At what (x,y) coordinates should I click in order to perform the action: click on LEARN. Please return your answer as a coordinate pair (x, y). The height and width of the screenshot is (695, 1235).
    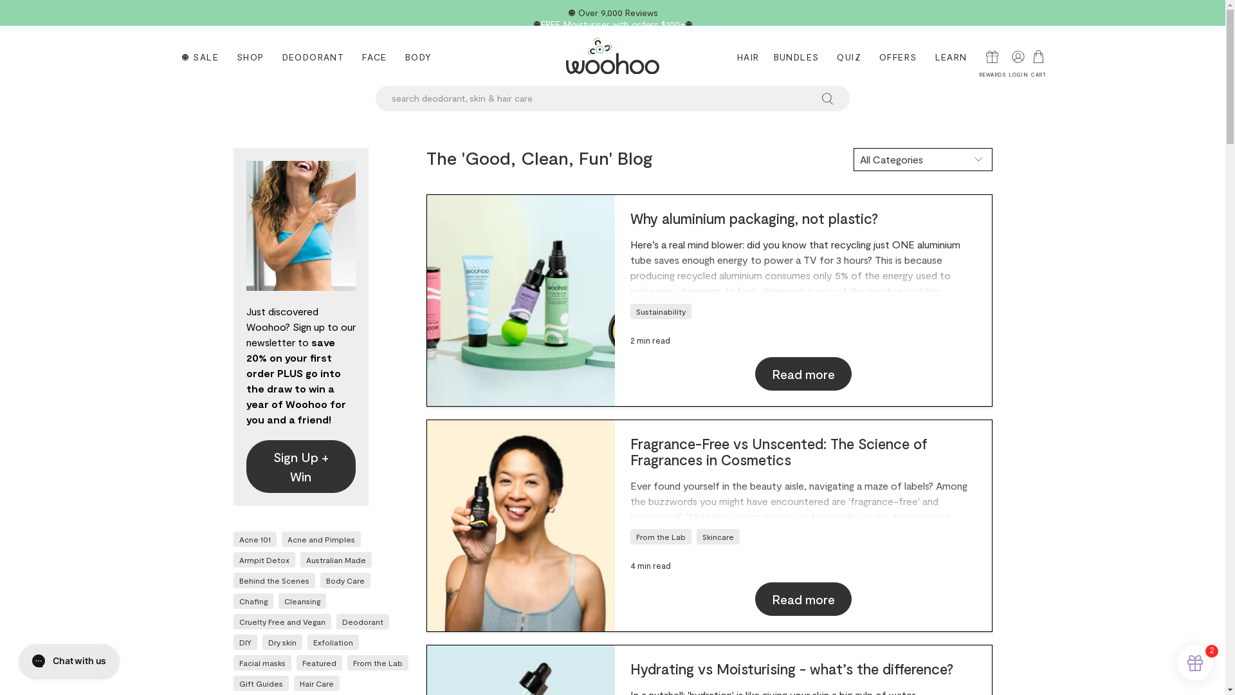
    Looking at the image, I should click on (951, 55).